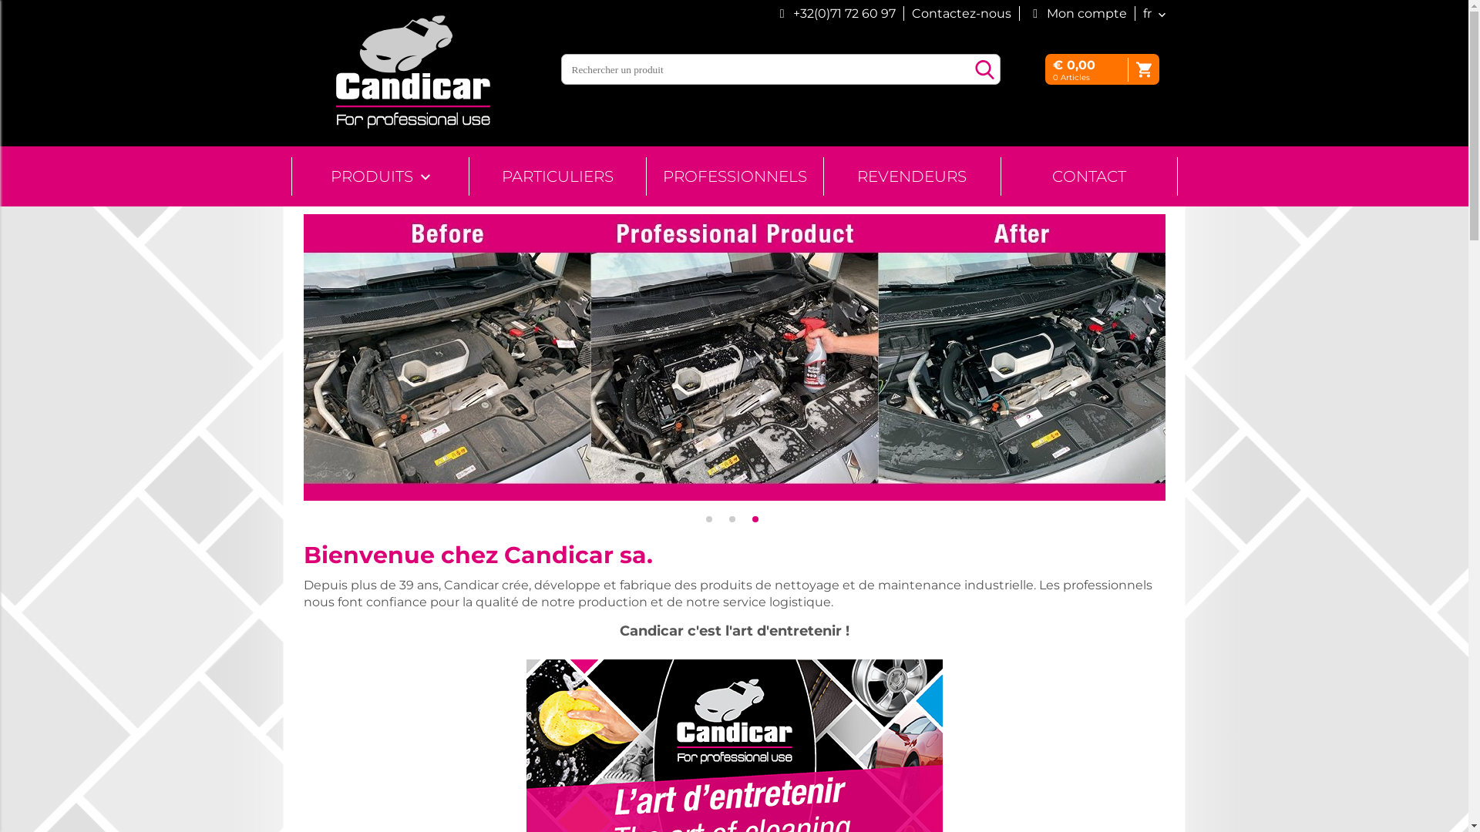  What do you see at coordinates (1088, 176) in the screenshot?
I see `CONTACT` at bounding box center [1088, 176].